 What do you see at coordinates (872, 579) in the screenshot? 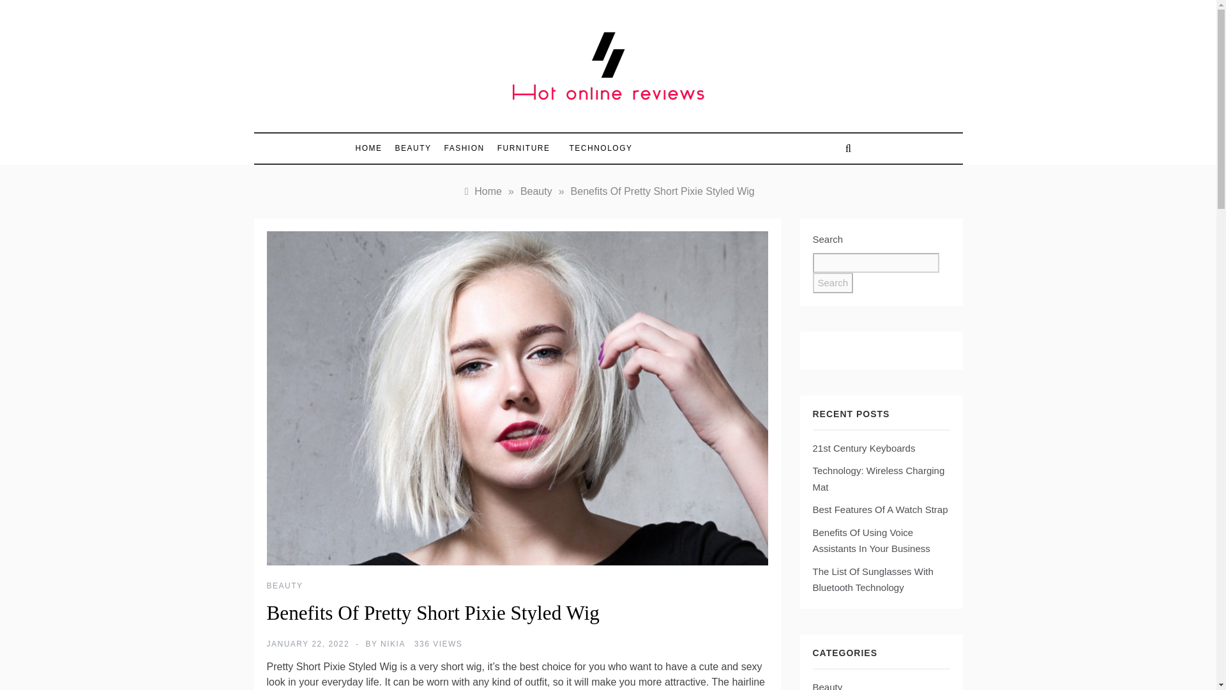
I see `The List Of Sunglasses With Bluetooth Technology` at bounding box center [872, 579].